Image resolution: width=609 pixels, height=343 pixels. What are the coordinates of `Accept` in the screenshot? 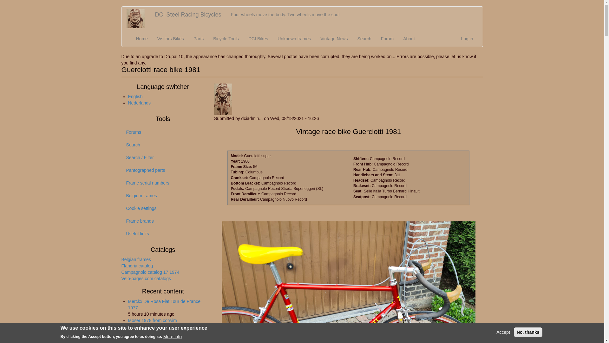 It's located at (503, 332).